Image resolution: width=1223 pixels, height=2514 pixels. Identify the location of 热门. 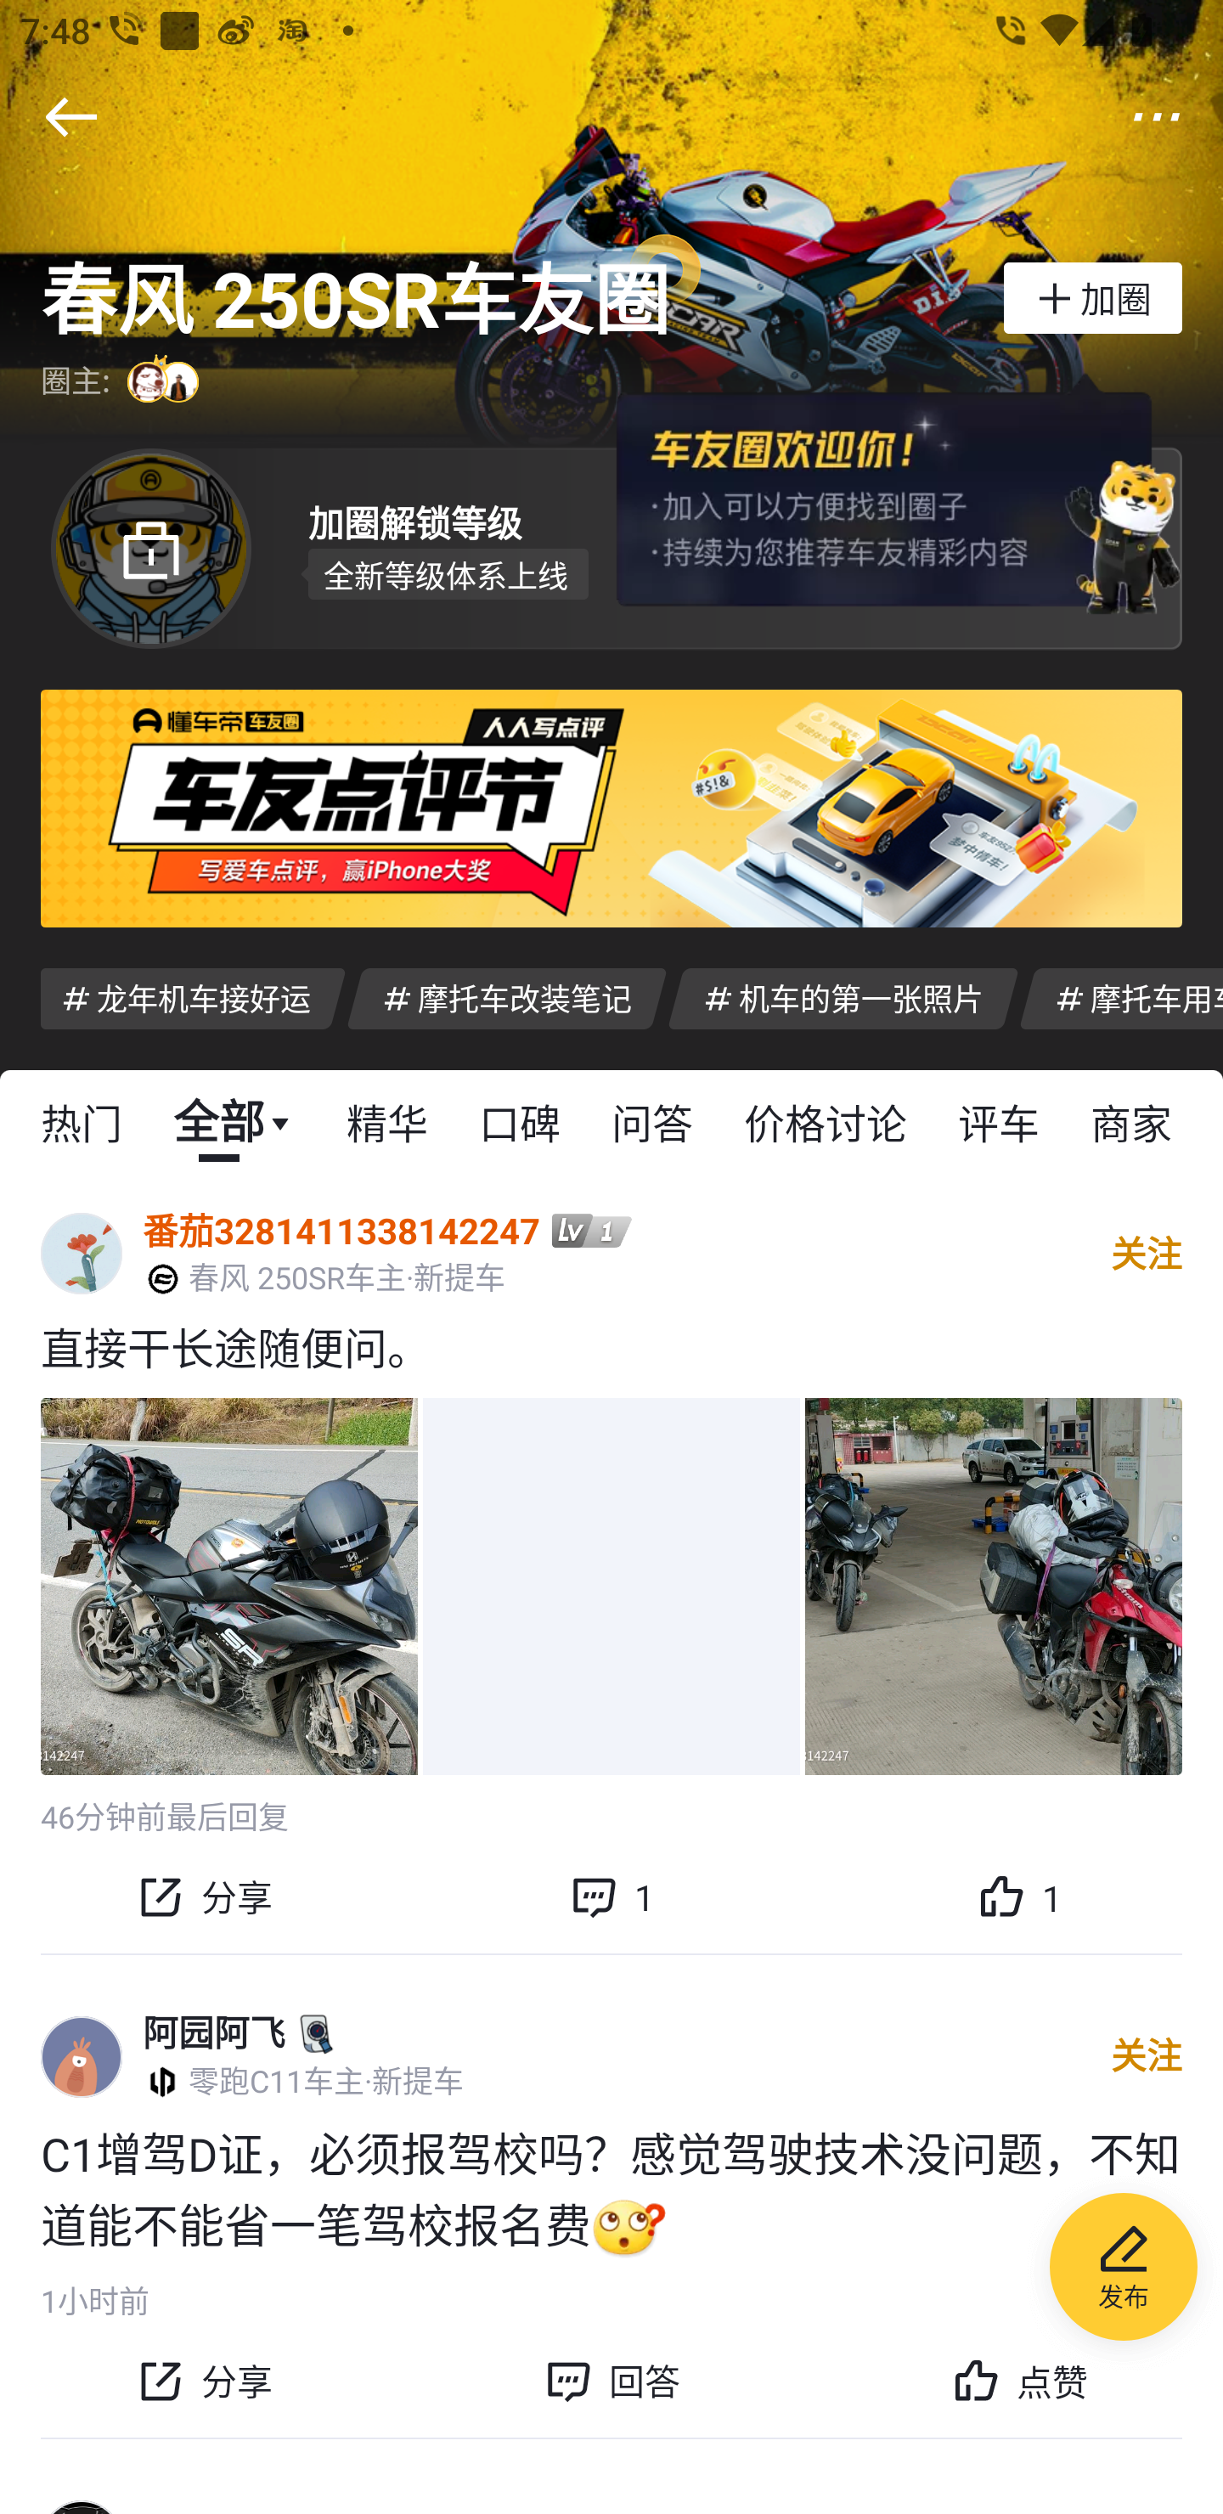
(82, 1121).